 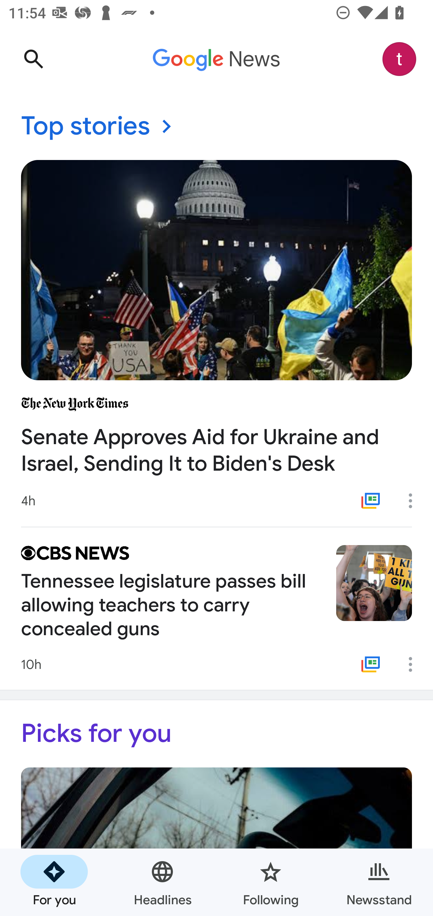 What do you see at coordinates (271, 882) in the screenshot?
I see `Following` at bounding box center [271, 882].